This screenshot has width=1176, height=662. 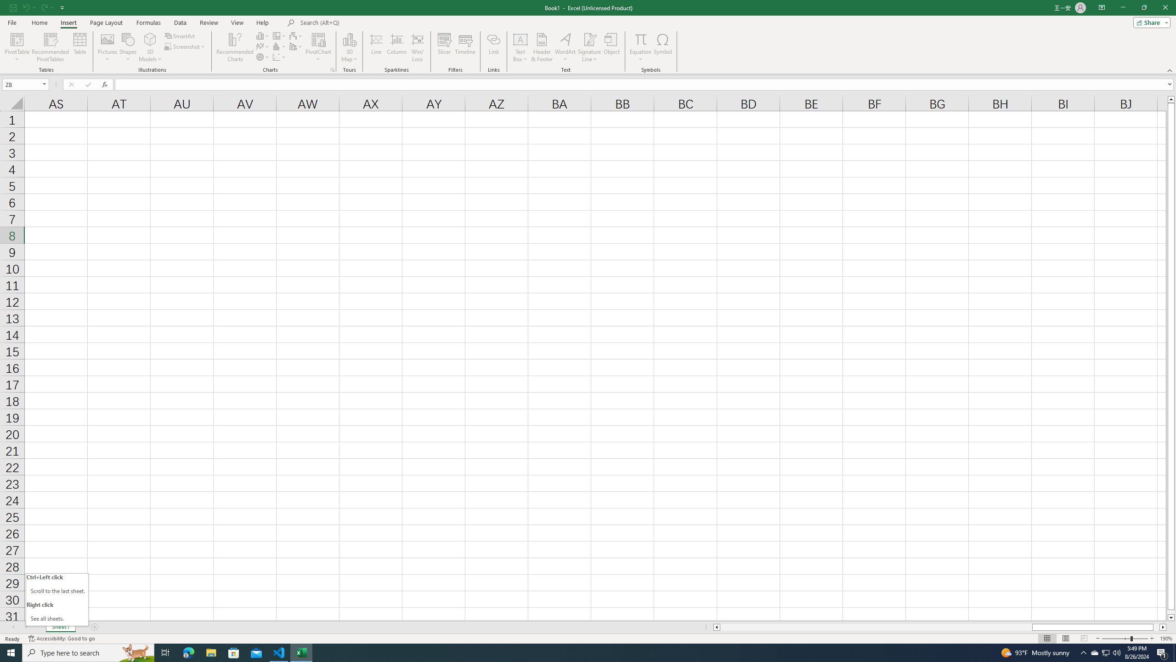 What do you see at coordinates (280, 36) in the screenshot?
I see `Insert Hierarchy Chart` at bounding box center [280, 36].